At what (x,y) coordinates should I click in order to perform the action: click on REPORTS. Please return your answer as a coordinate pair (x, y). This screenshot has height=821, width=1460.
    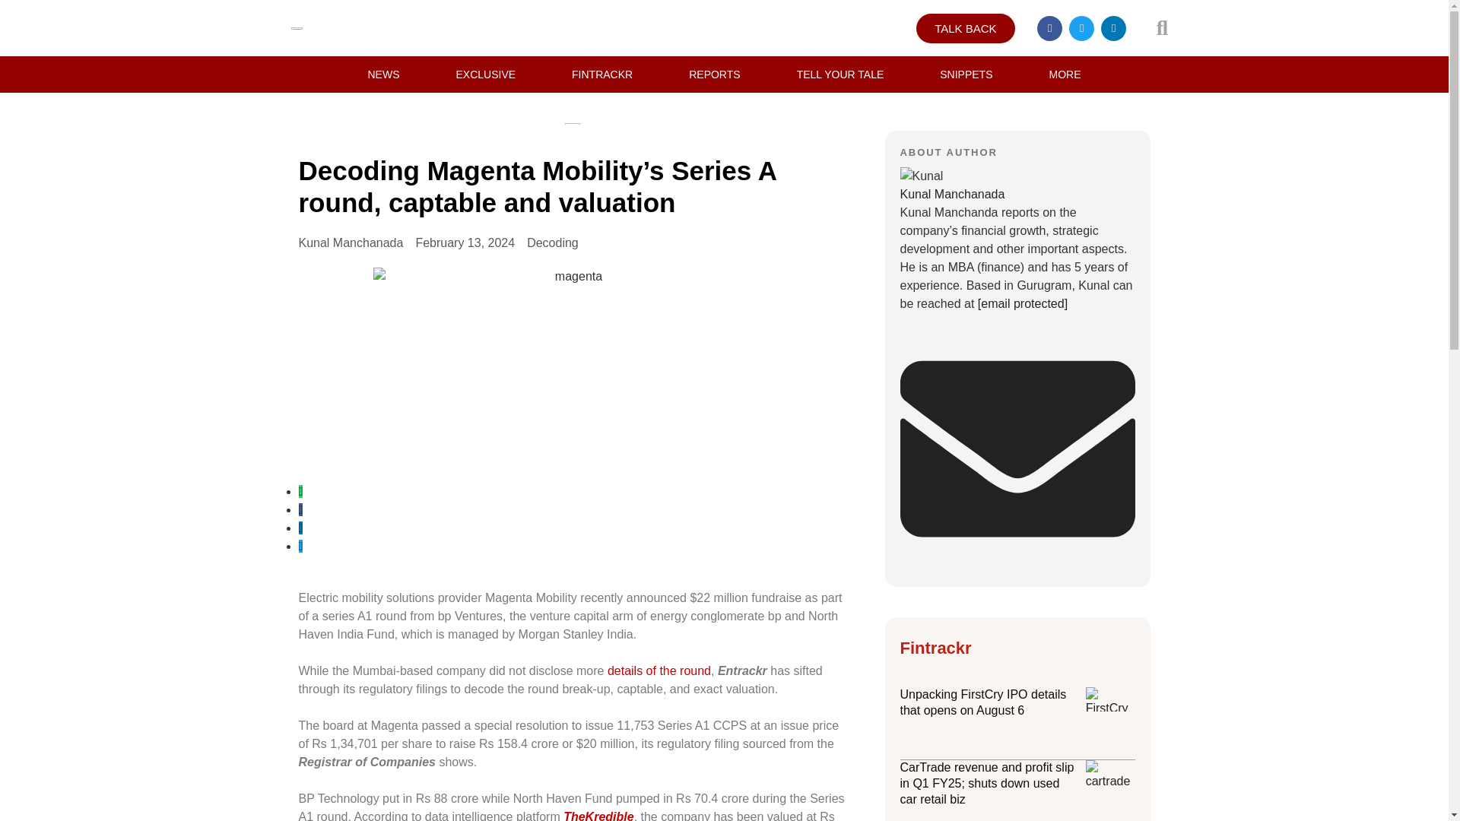
    Looking at the image, I should click on (714, 74).